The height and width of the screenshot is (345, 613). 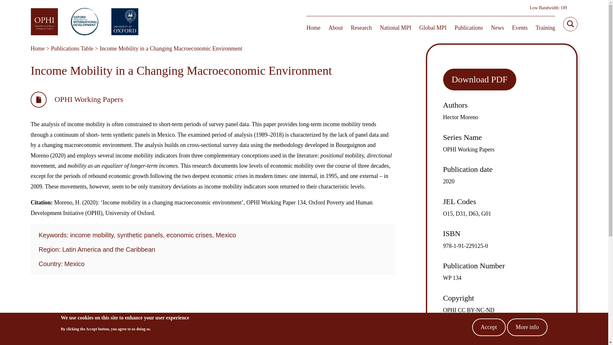 What do you see at coordinates (361, 27) in the screenshot?
I see `Research` at bounding box center [361, 27].